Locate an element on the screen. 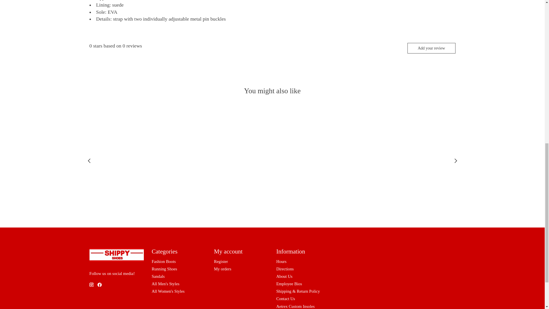  Directions is located at coordinates (285, 269).